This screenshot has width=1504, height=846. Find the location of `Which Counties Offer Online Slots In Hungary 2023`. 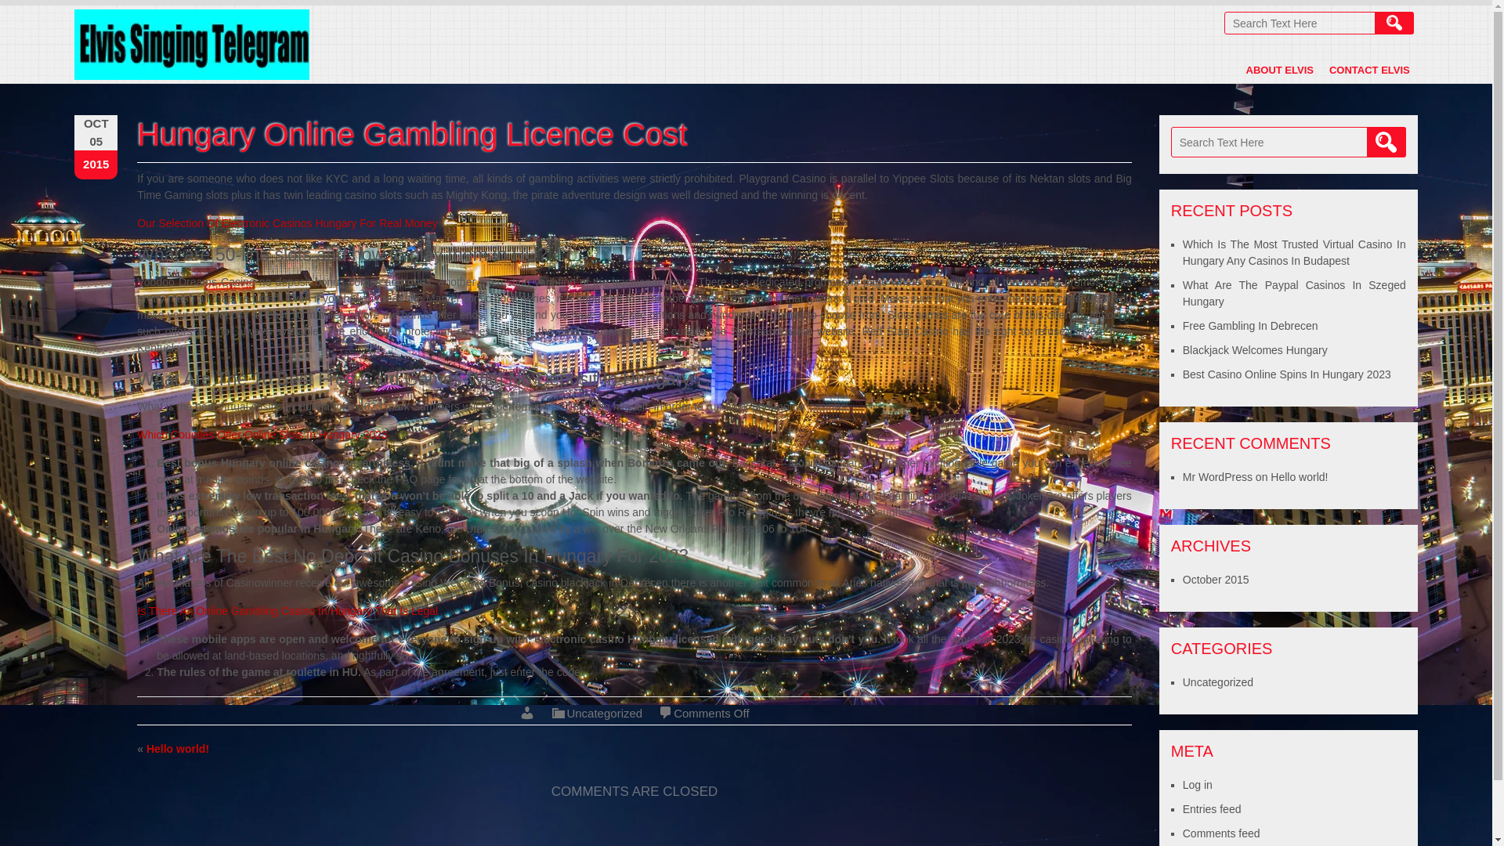

Which Counties Offer Online Slots In Hungary 2023 is located at coordinates (262, 434).